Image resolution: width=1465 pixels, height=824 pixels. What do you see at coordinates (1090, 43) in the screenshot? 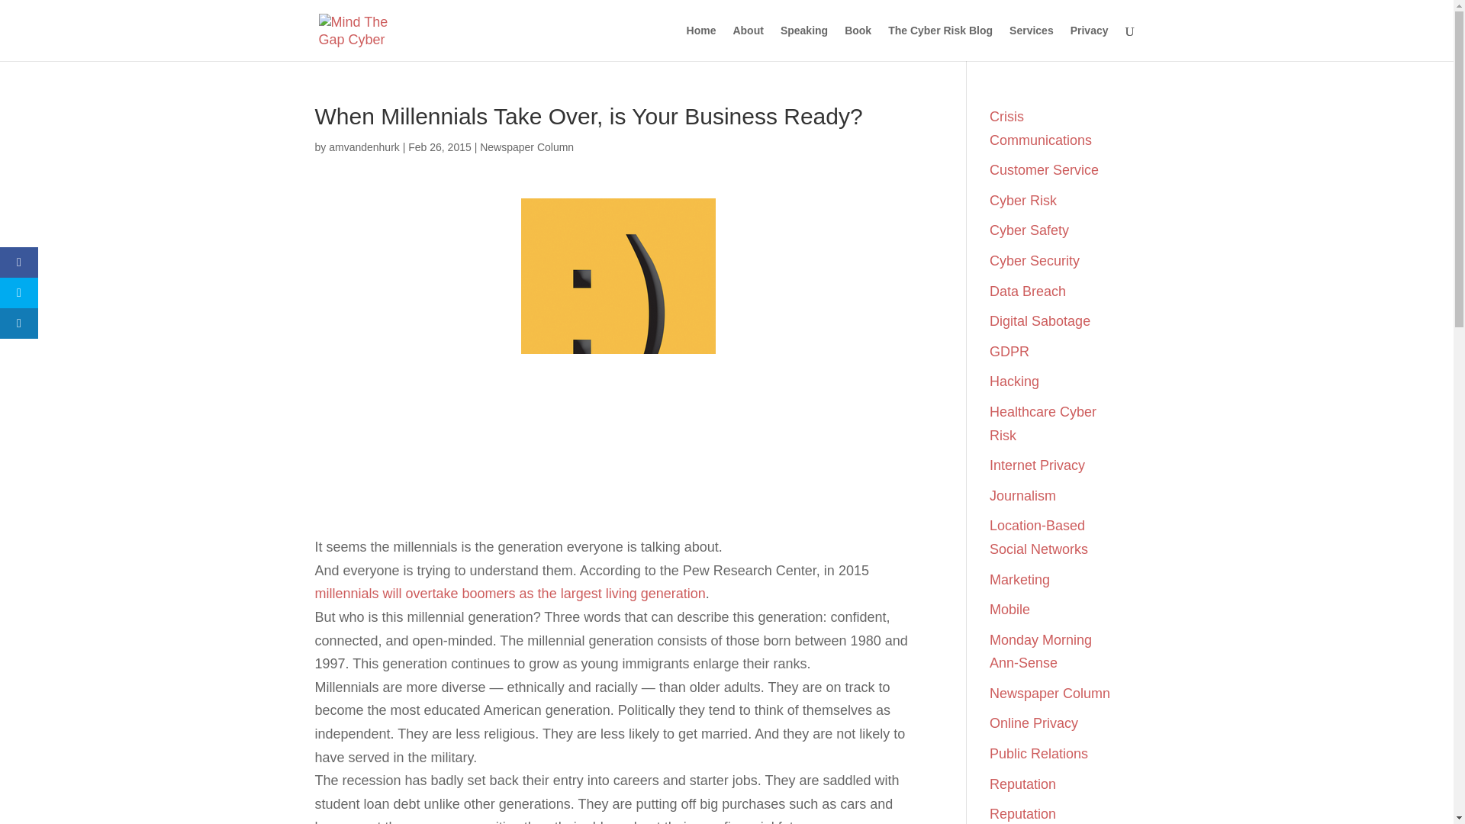
I see `Privacy` at bounding box center [1090, 43].